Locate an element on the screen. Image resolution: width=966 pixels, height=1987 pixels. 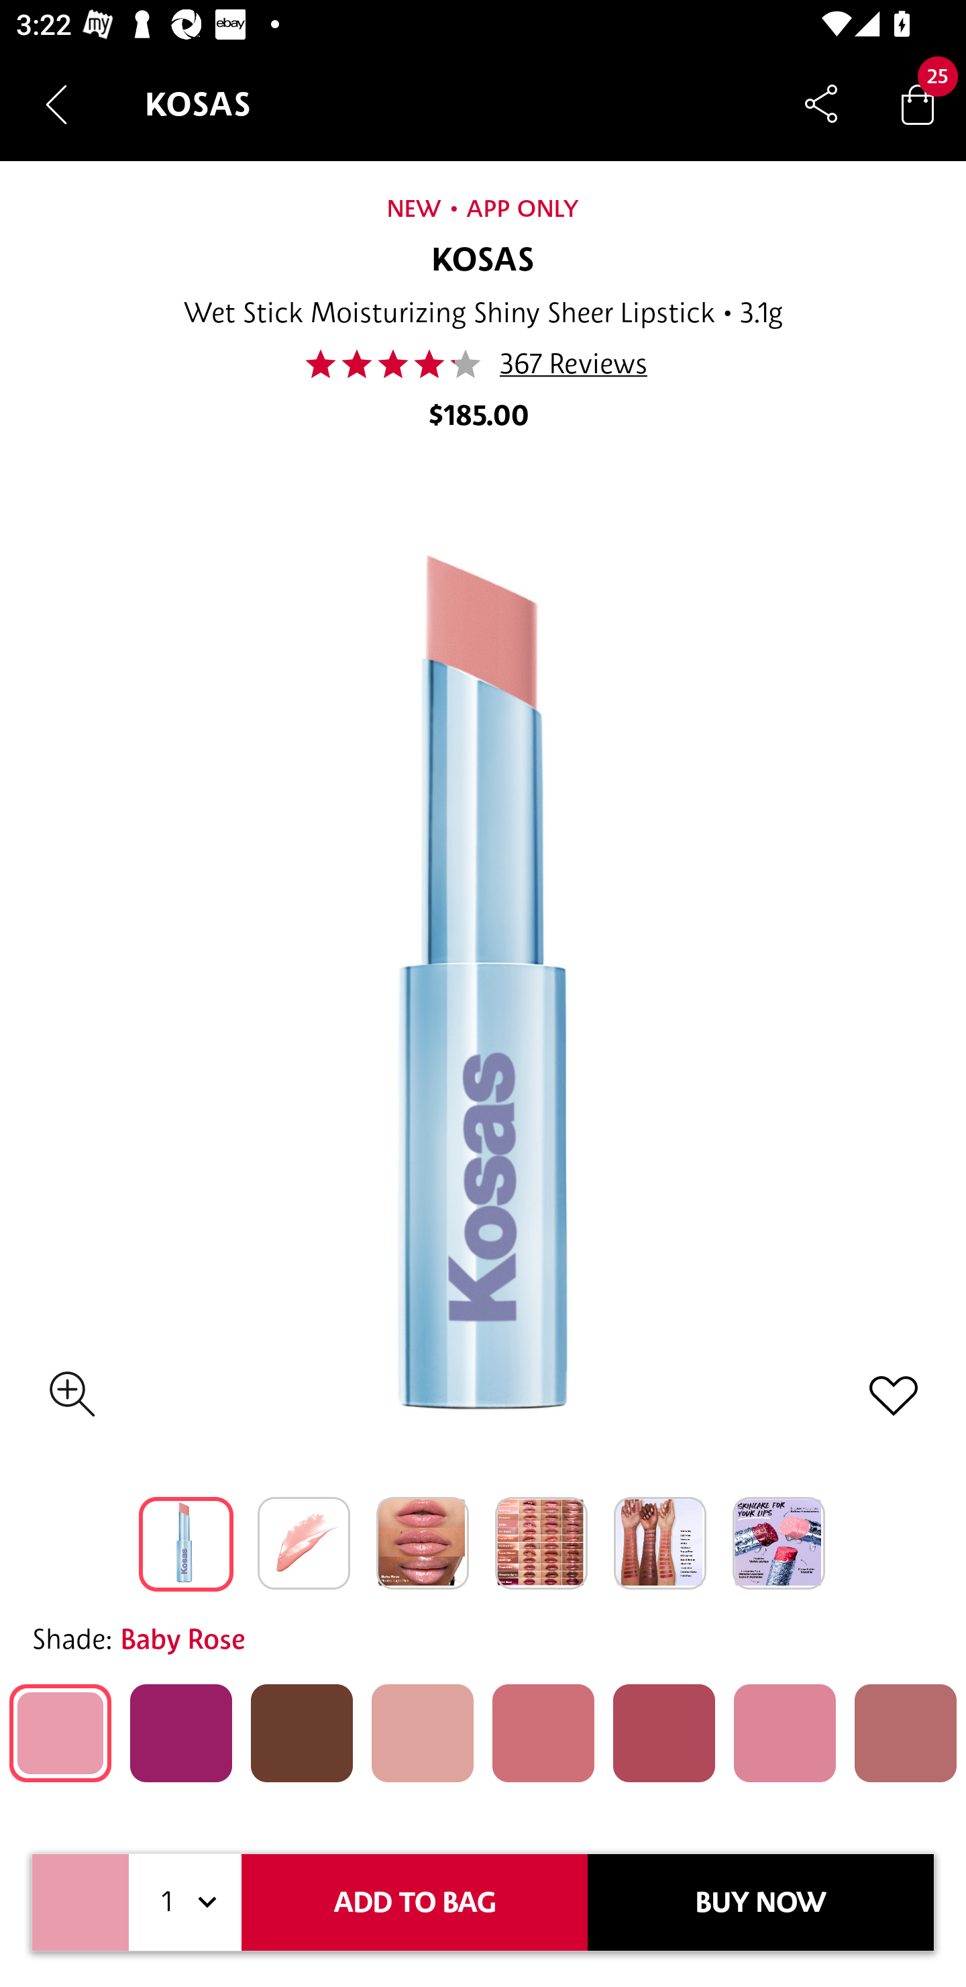
Navigate up is located at coordinates (56, 104).